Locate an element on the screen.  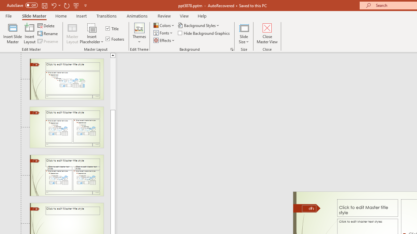
Page up is located at coordinates (113, 84).